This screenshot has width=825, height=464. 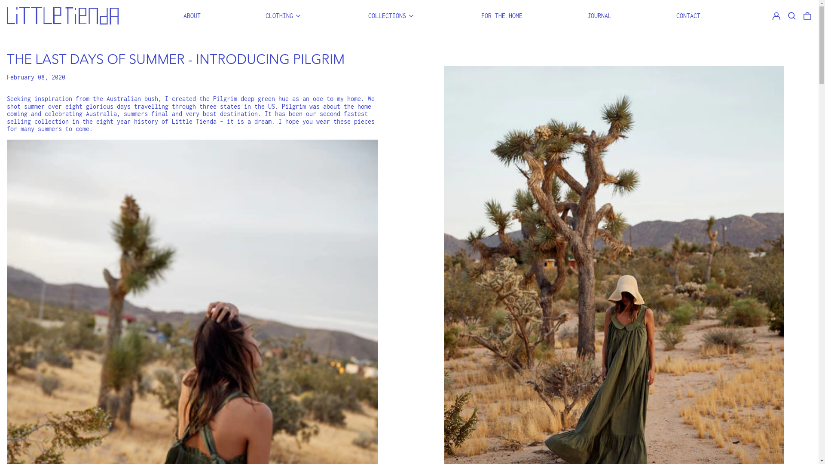 What do you see at coordinates (688, 15) in the screenshot?
I see `CONTACT` at bounding box center [688, 15].